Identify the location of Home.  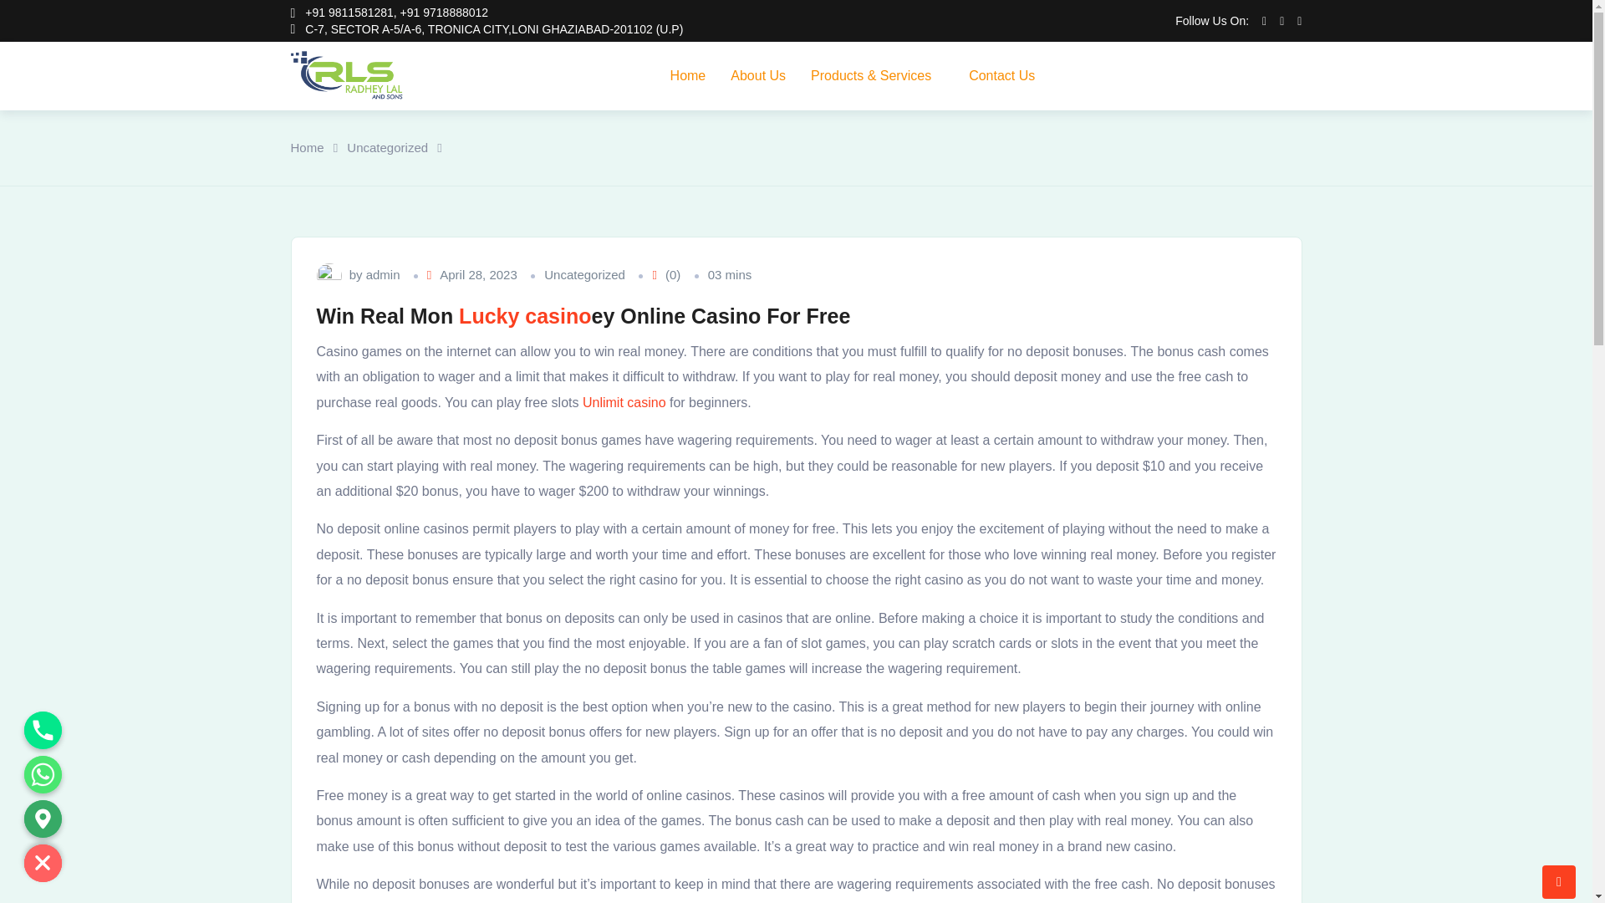
(307, 148).